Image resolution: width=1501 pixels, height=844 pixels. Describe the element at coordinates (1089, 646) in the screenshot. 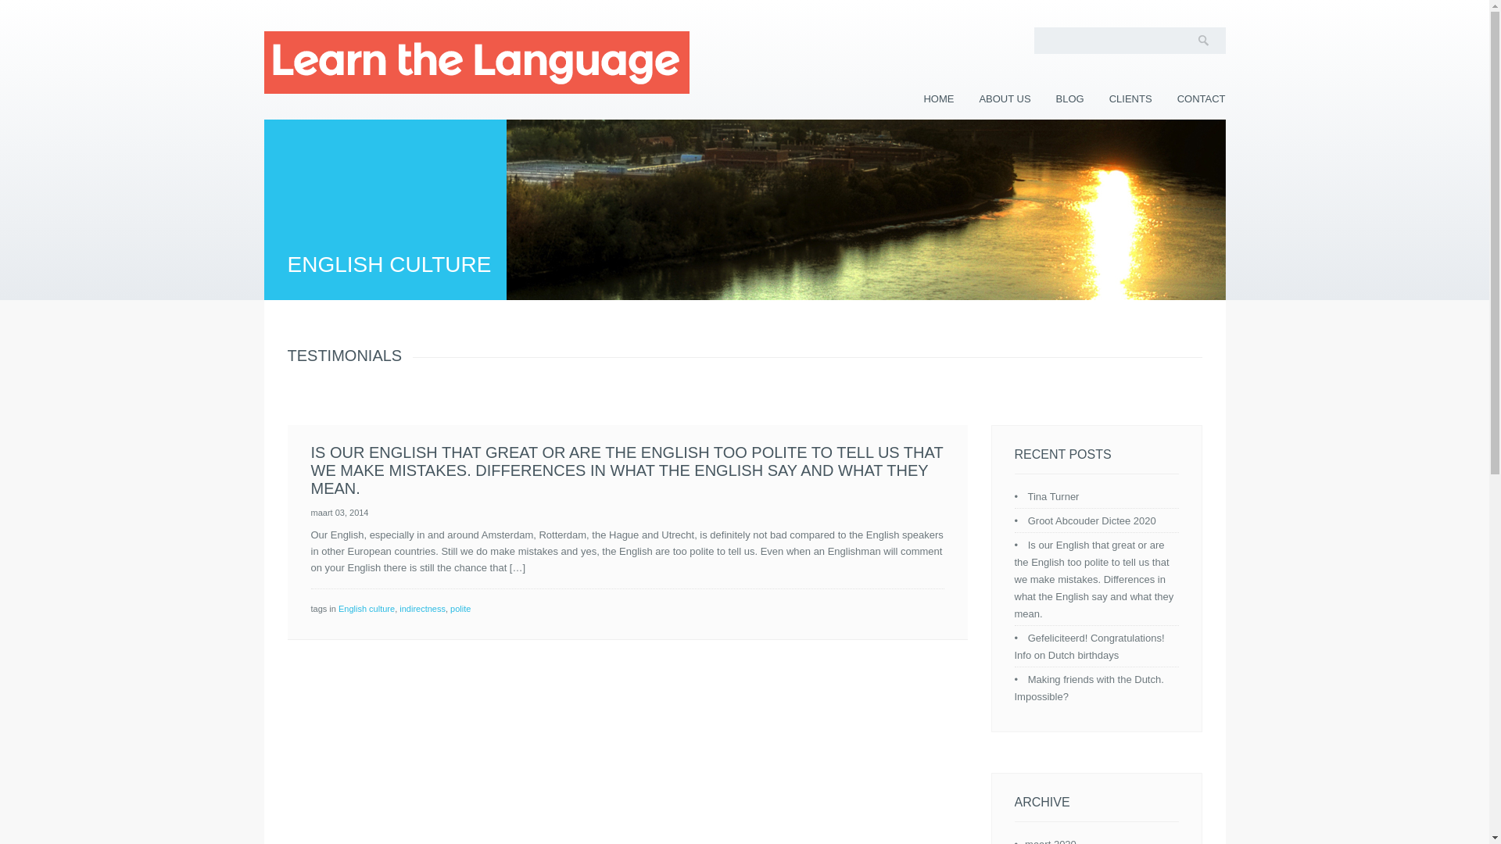

I see `Gefeliciteerd! Congratulations! Info on Dutch birthdays` at that location.